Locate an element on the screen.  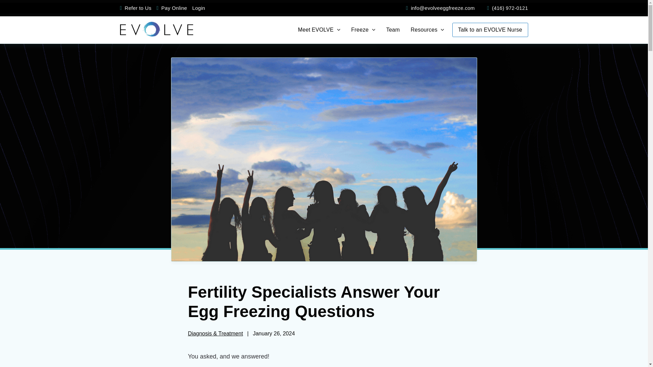
Resources is located at coordinates (427, 30).